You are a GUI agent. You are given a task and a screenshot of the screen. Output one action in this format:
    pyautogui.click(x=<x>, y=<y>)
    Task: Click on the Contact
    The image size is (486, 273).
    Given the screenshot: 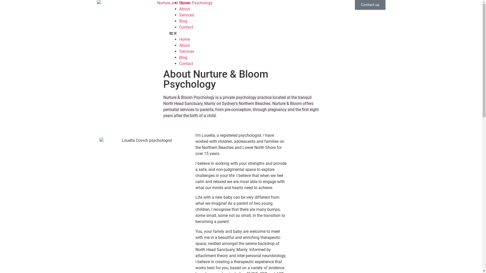 What is the action you would take?
    pyautogui.click(x=186, y=64)
    